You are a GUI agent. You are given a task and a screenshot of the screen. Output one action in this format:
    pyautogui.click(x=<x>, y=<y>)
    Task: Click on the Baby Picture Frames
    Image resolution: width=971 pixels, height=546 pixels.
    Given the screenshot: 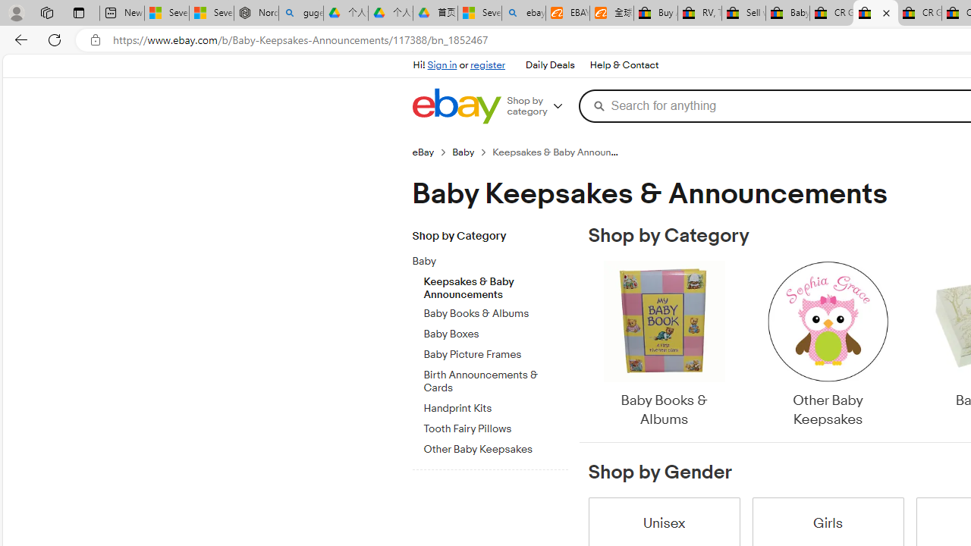 What is the action you would take?
    pyautogui.click(x=495, y=355)
    